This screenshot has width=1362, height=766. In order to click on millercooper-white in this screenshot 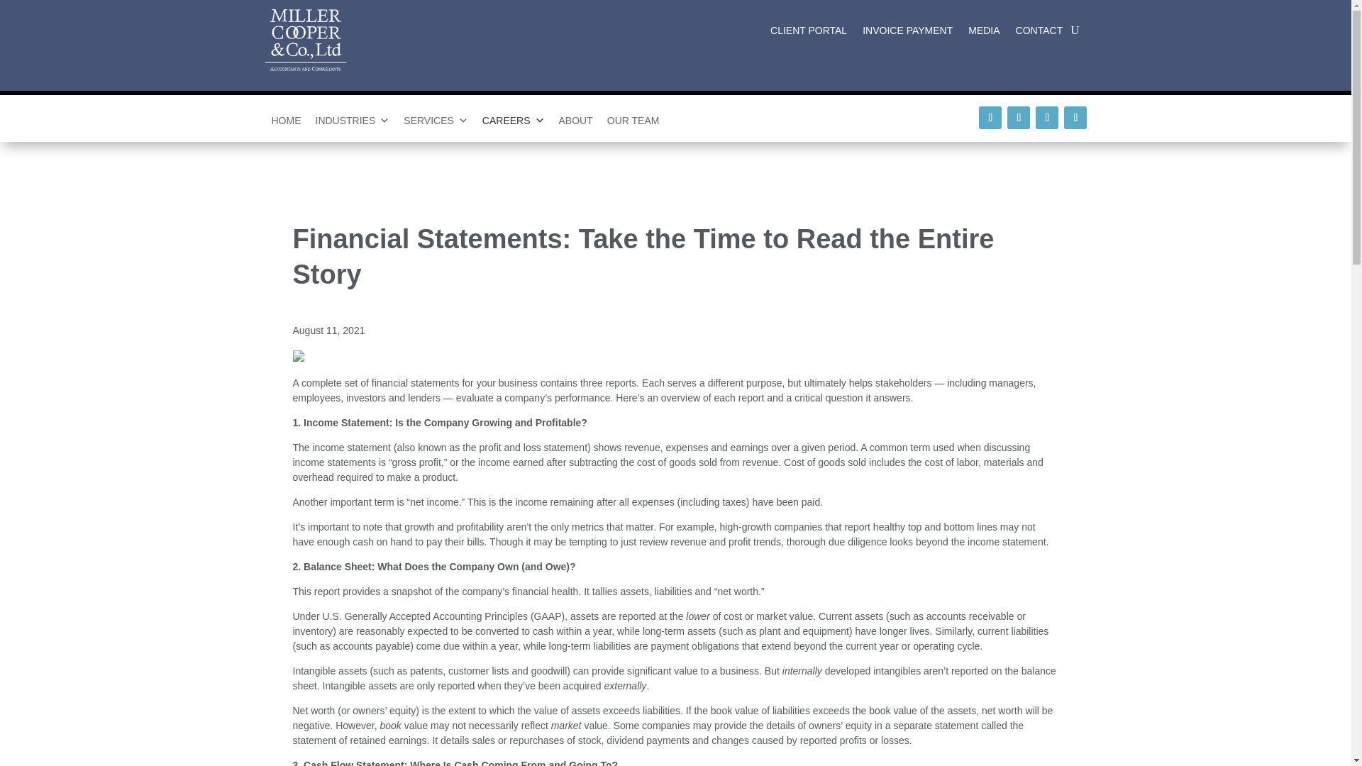, I will do `click(305, 37)`.